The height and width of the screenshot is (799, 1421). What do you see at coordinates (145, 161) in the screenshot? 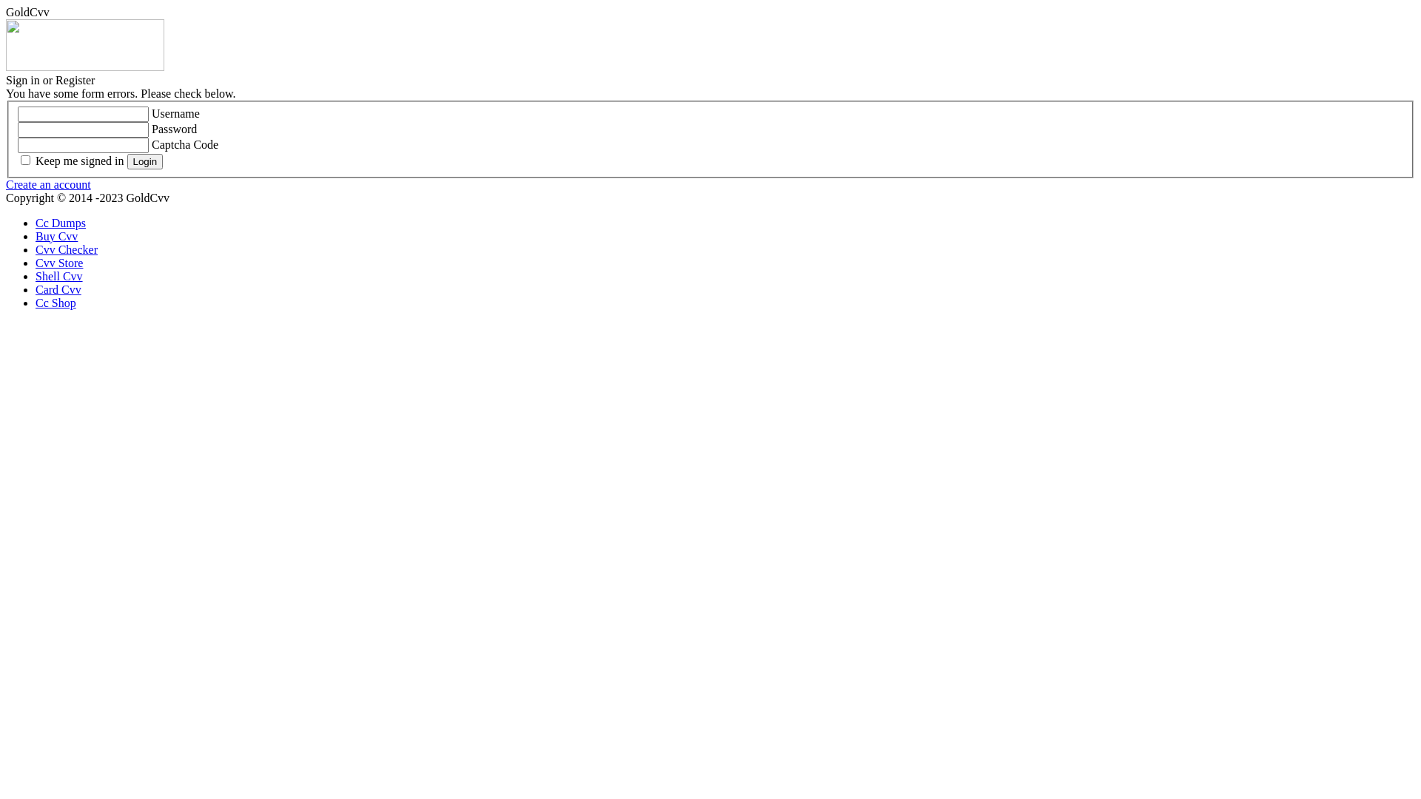
I see `Login` at bounding box center [145, 161].